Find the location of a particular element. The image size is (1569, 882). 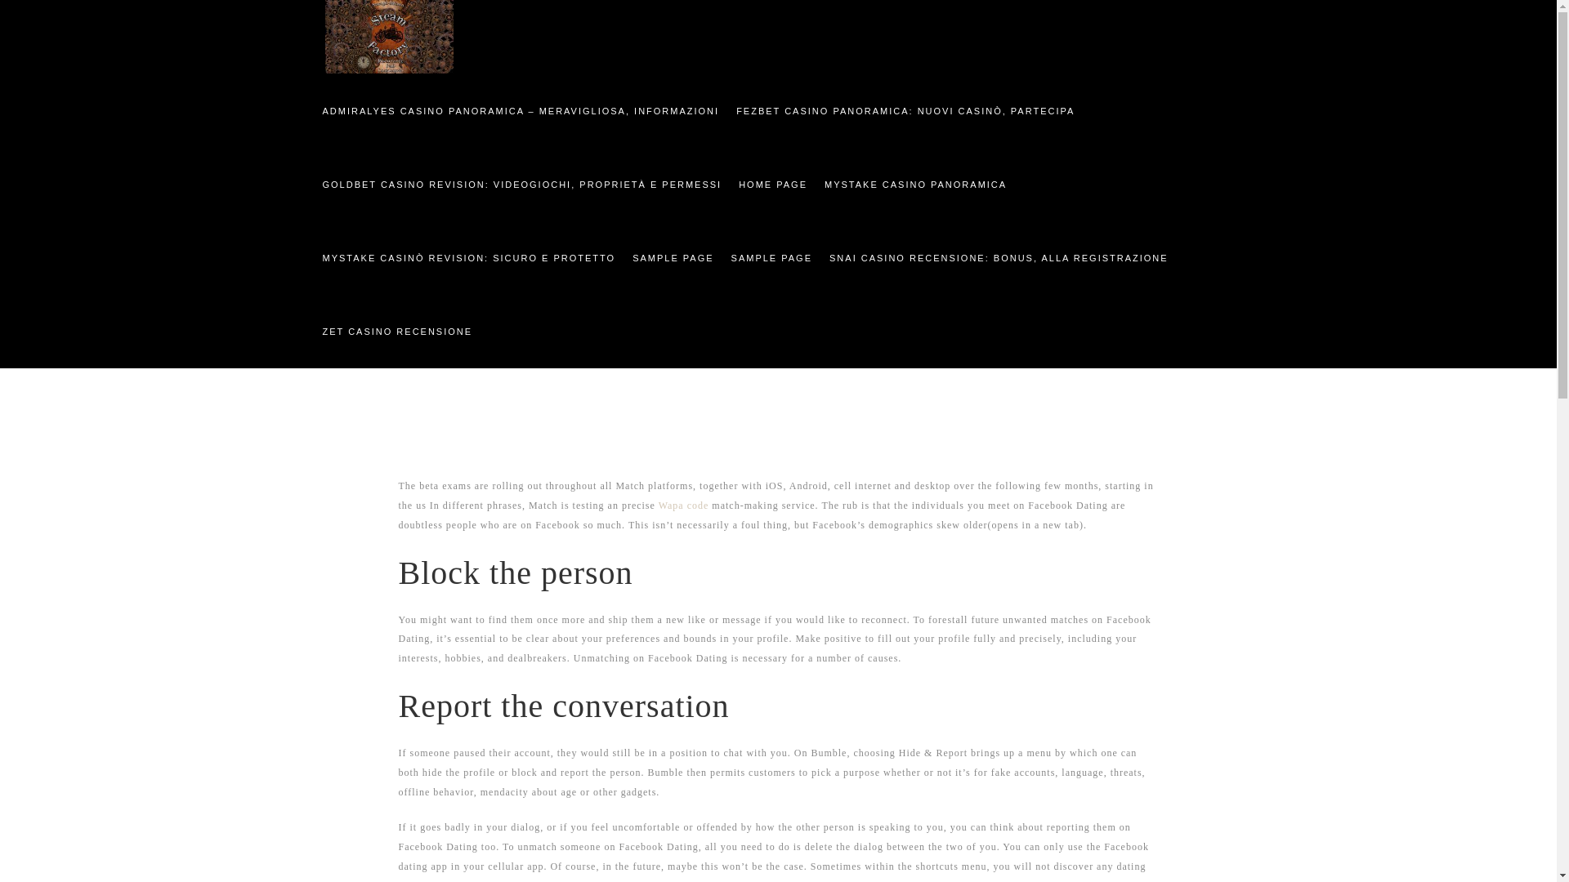

MYSTAKE CASINO PANORAMICA is located at coordinates (914, 183).